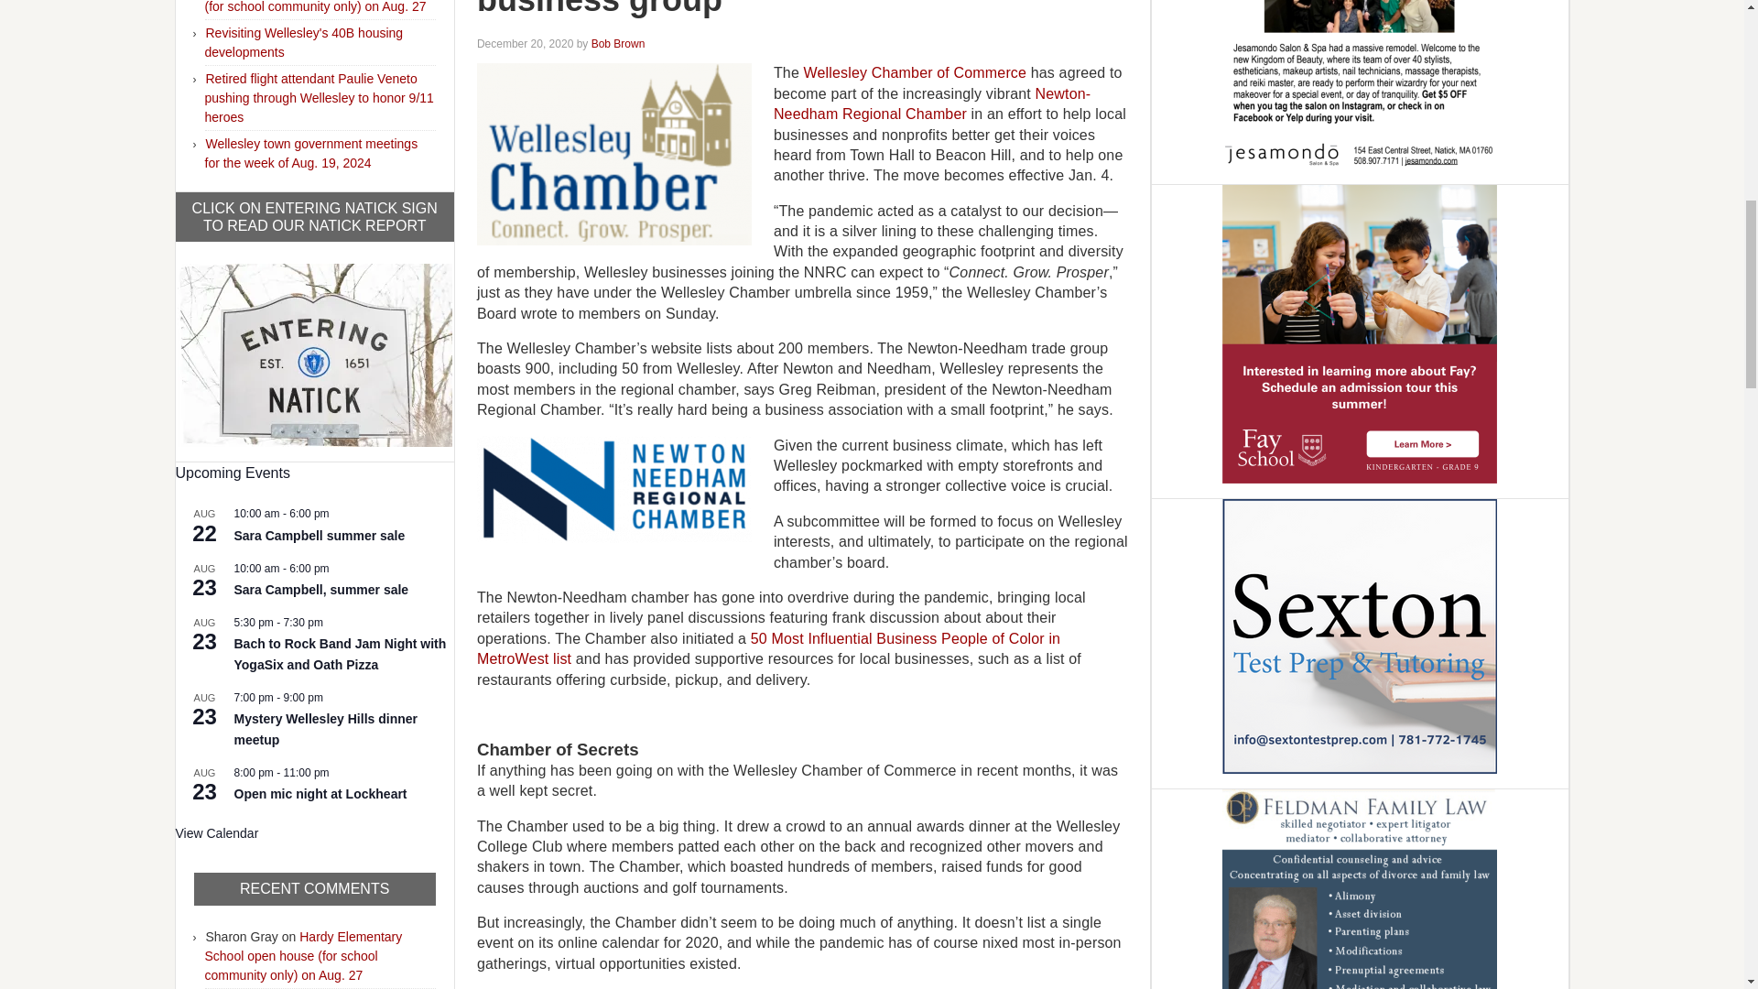  Describe the element at coordinates (320, 536) in the screenshot. I see `Sara Campbell summer sale` at that location.